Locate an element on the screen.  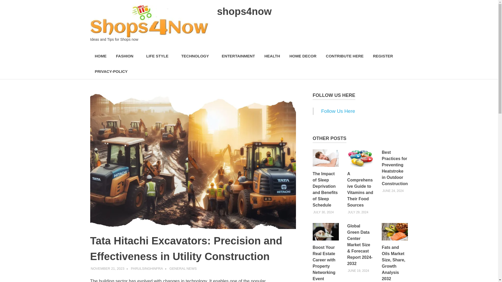
TECHNOLOGY is located at coordinates (197, 56).